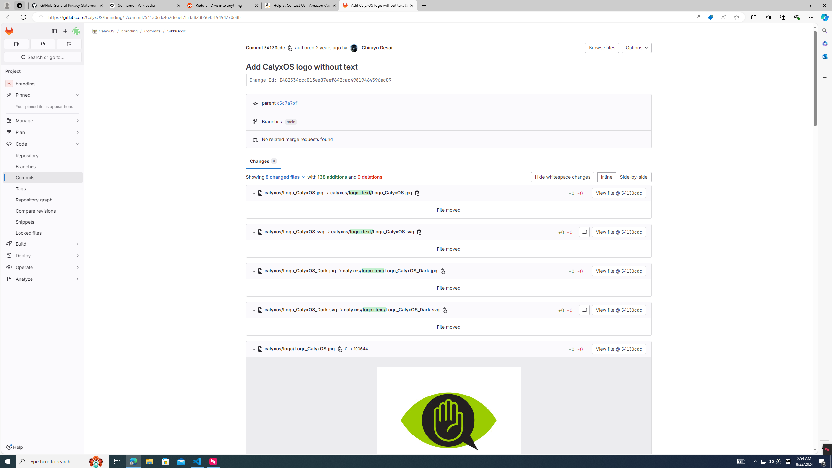 This screenshot has height=468, width=832. What do you see at coordinates (263, 161) in the screenshot?
I see `Changes 8` at bounding box center [263, 161].